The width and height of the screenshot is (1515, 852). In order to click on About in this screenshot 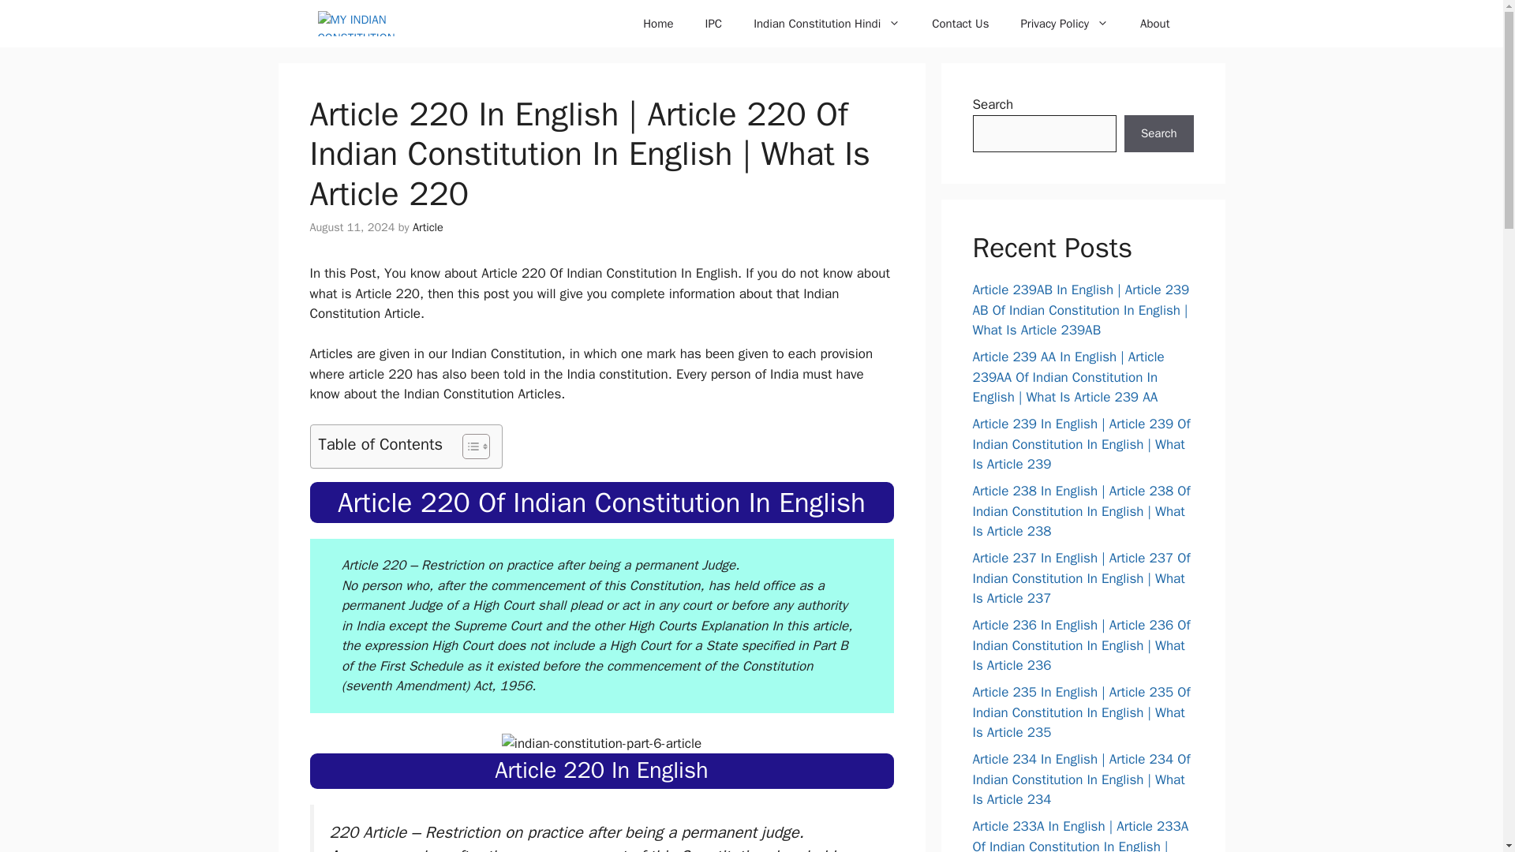, I will do `click(1154, 24)`.